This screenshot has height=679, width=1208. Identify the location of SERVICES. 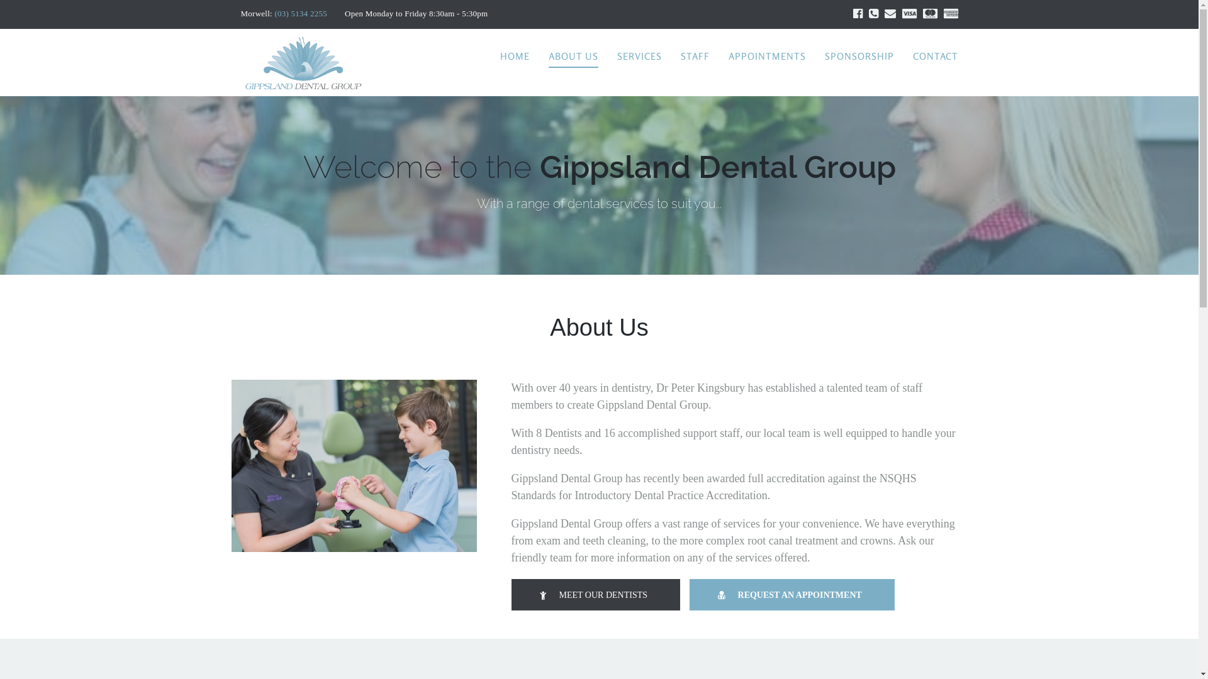
(639, 57).